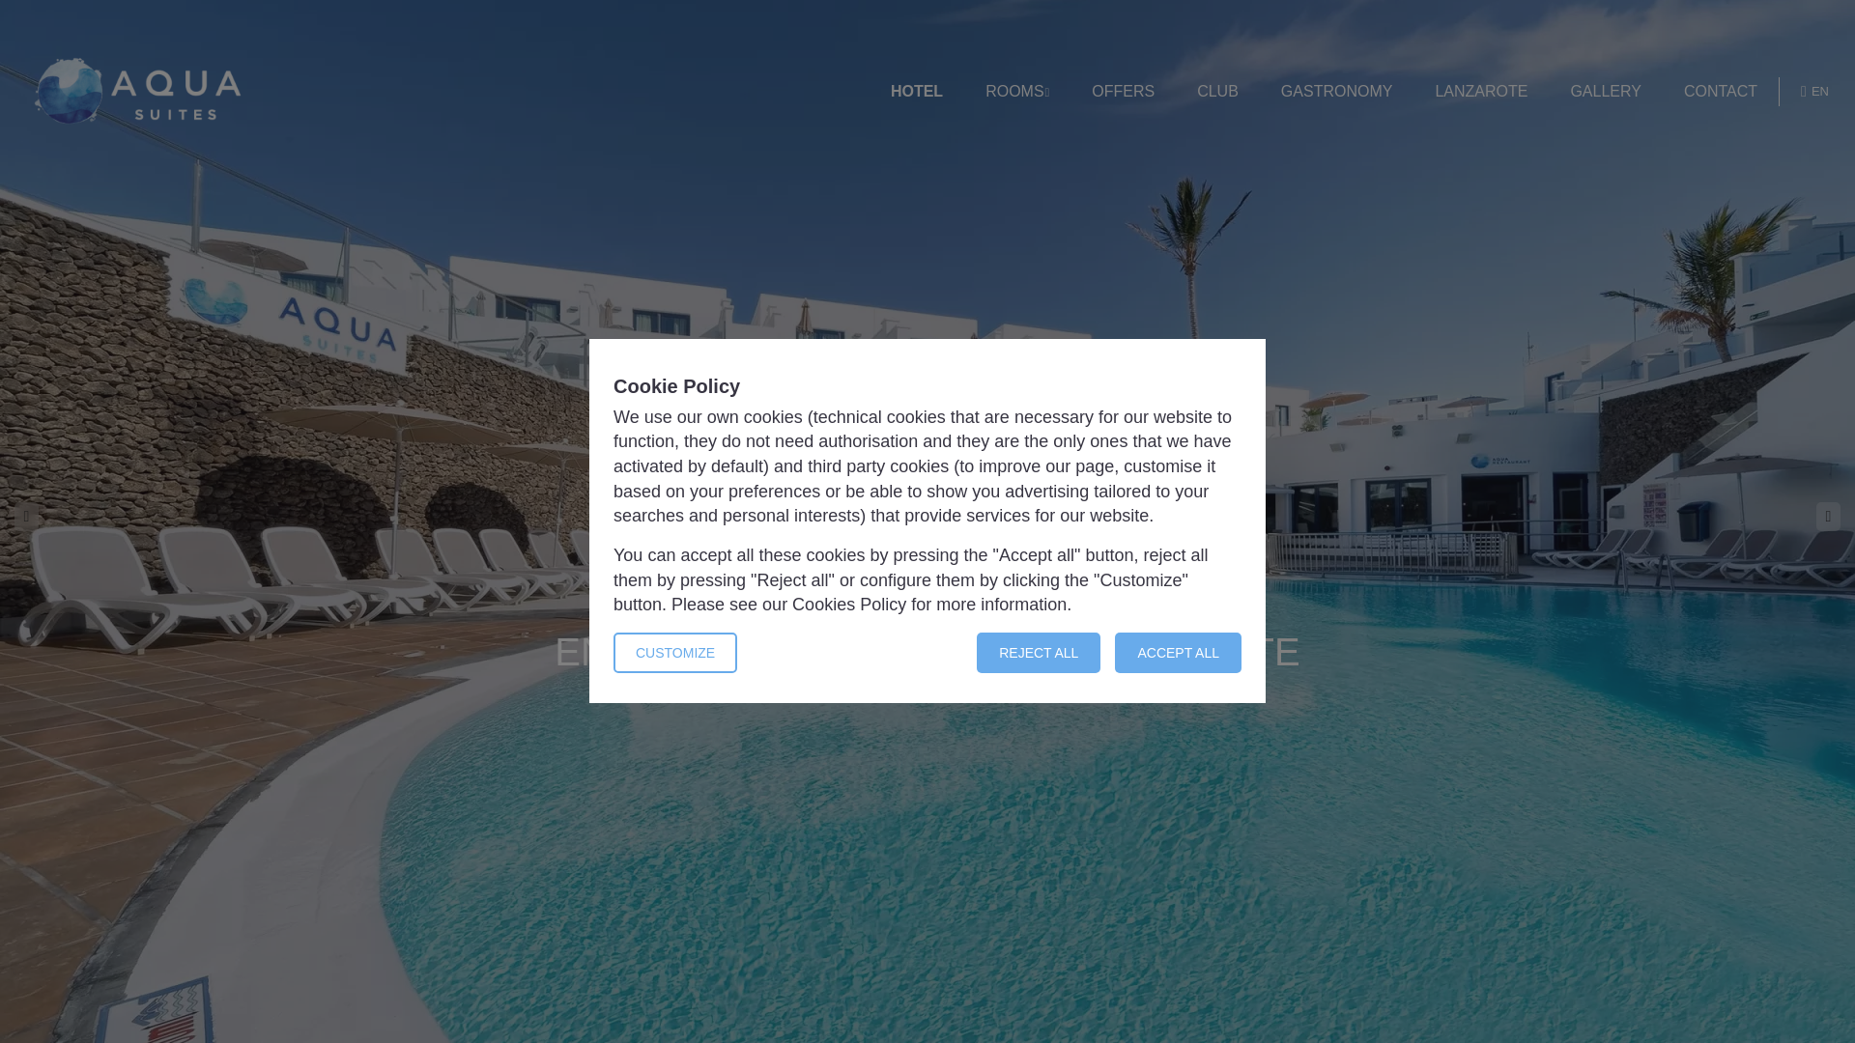 Image resolution: width=1855 pixels, height=1043 pixels. What do you see at coordinates (1123, 92) in the screenshot?
I see `OFFERS` at bounding box center [1123, 92].